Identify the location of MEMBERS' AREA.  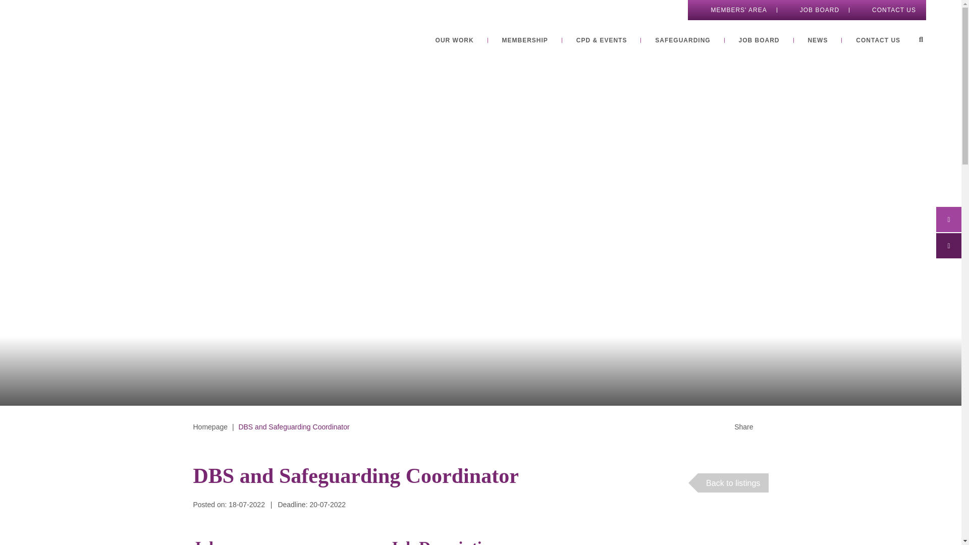
(732, 10).